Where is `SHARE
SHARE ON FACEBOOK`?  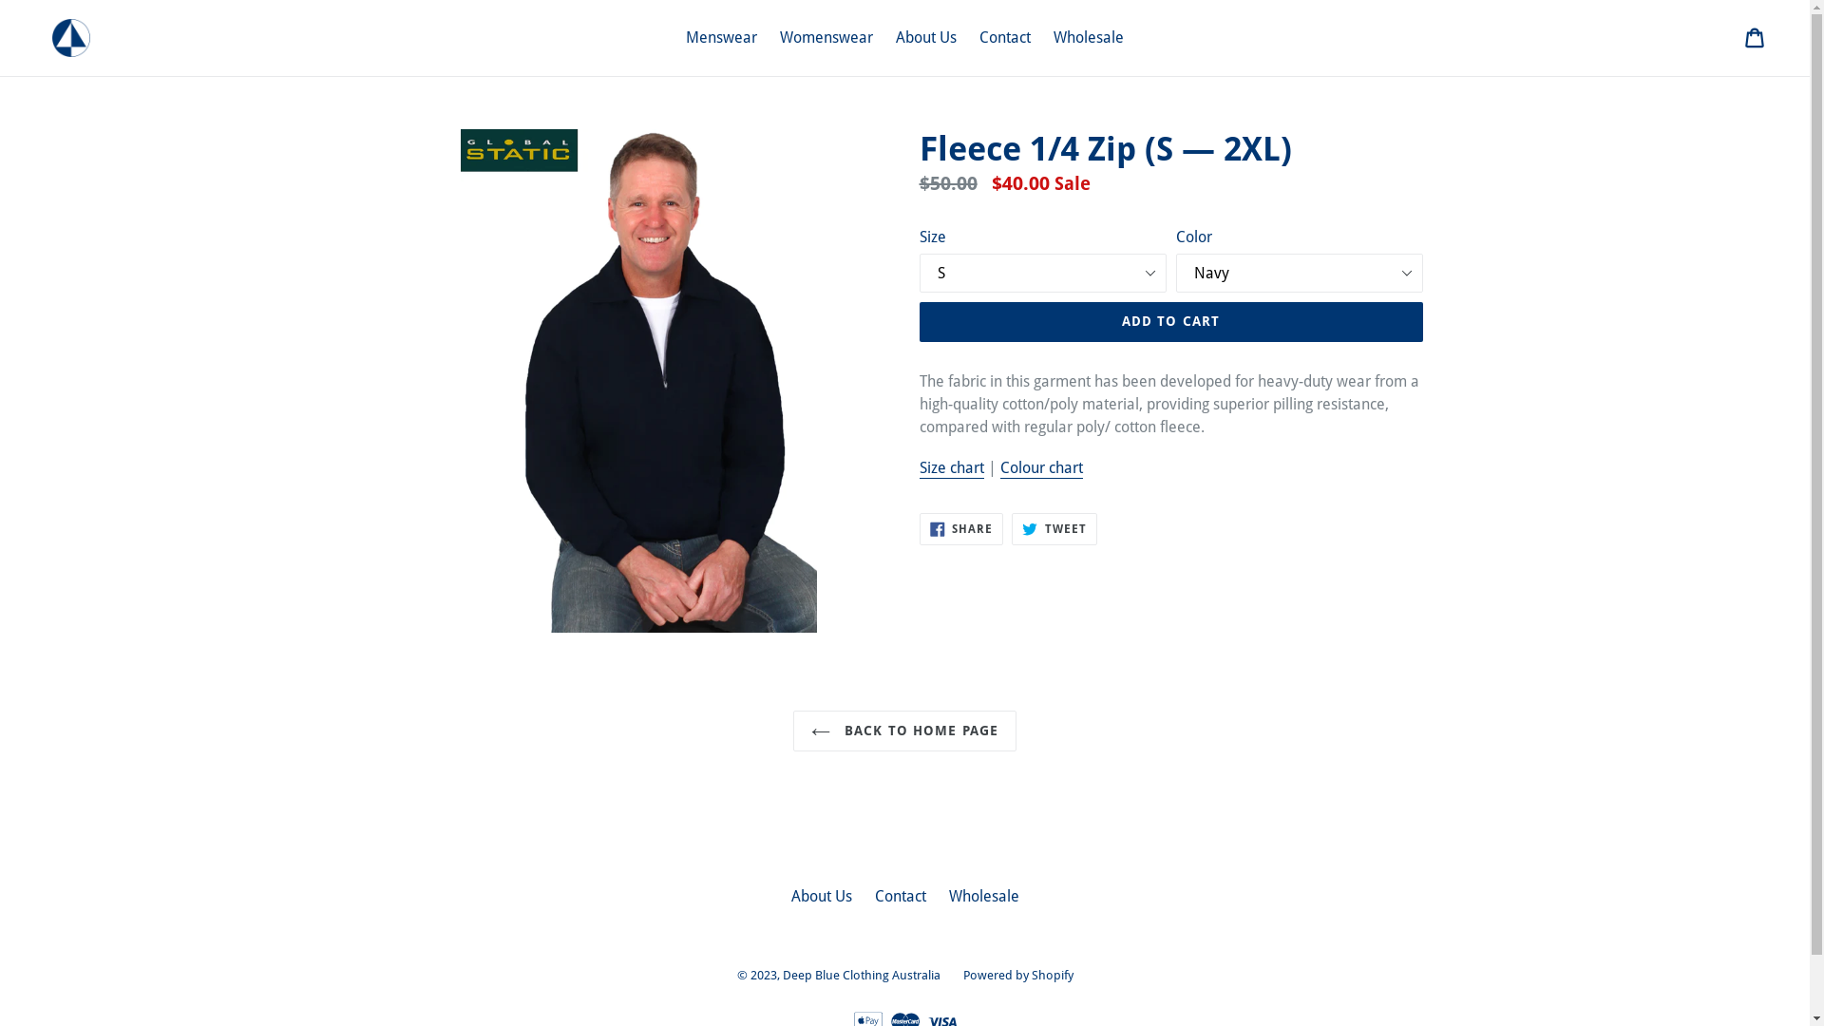
SHARE
SHARE ON FACEBOOK is located at coordinates (961, 529).